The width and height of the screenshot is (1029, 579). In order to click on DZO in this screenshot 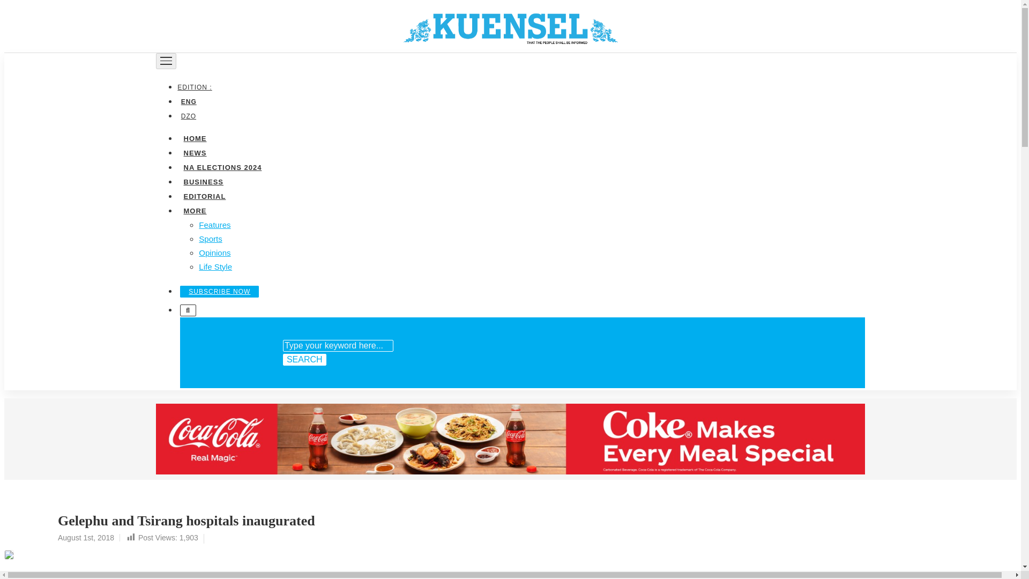, I will do `click(188, 116)`.